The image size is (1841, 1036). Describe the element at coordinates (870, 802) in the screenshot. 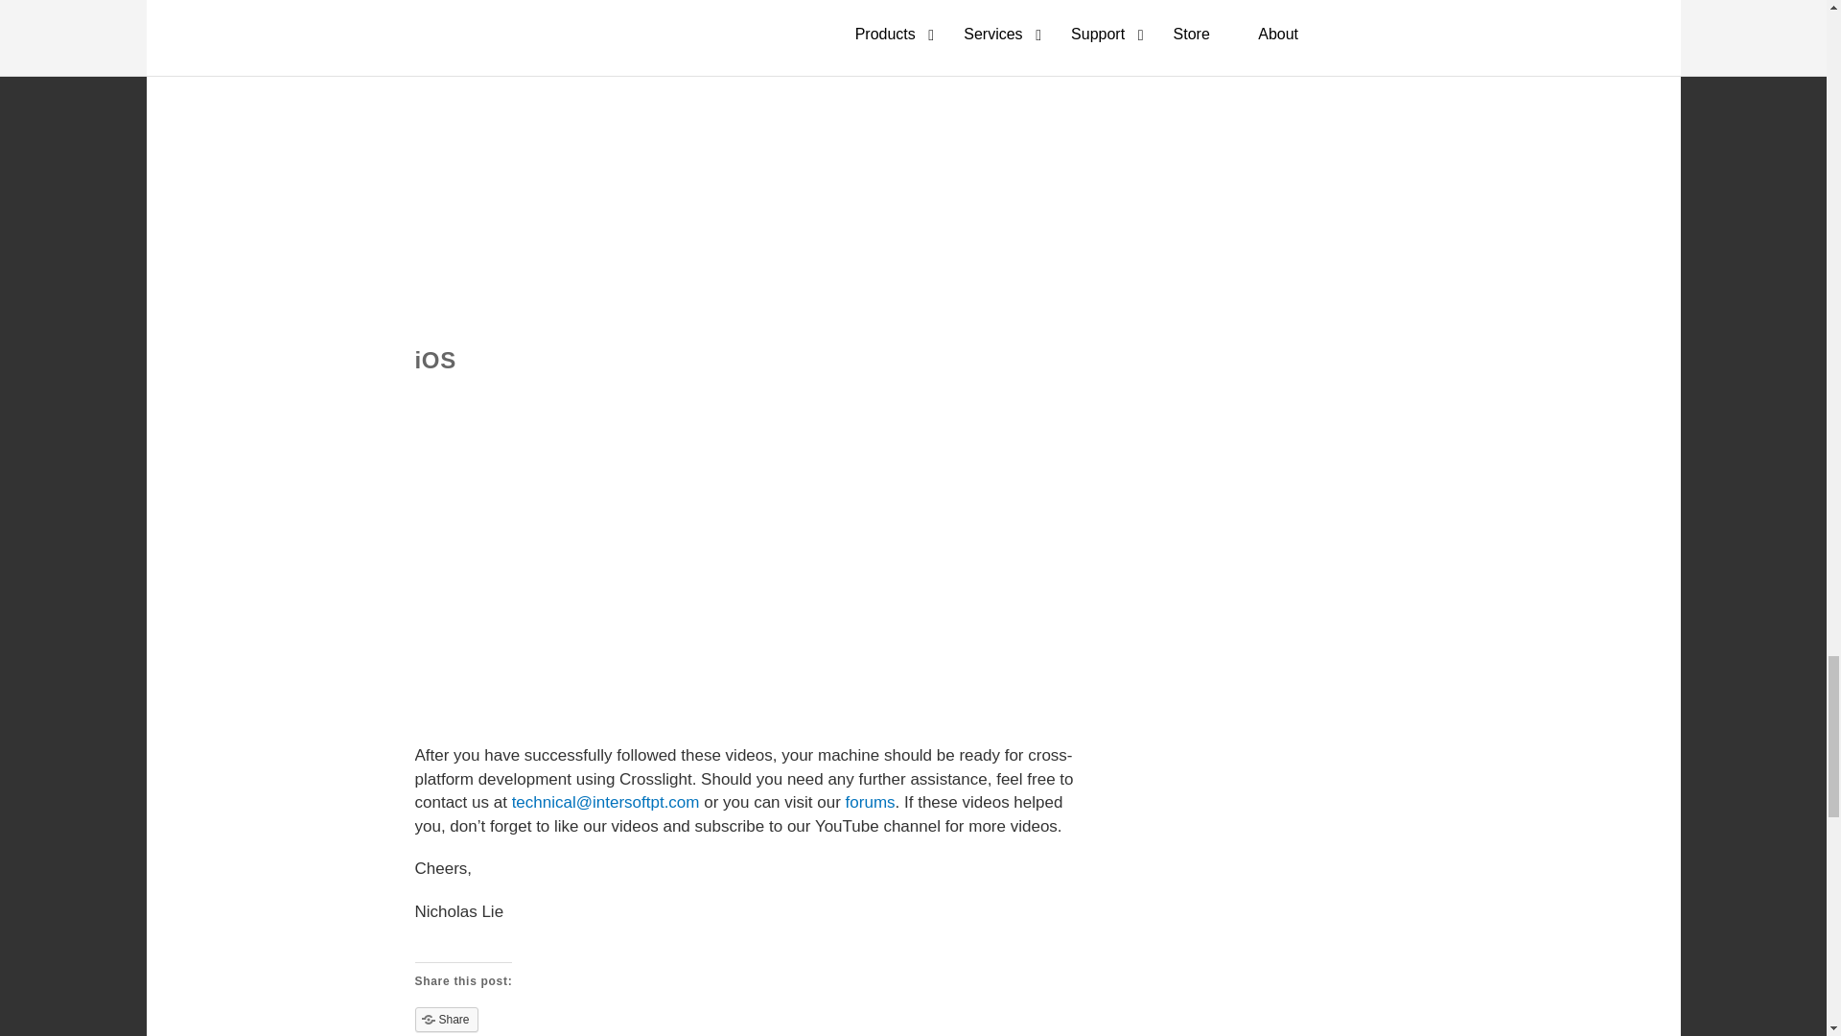

I see `forums` at that location.